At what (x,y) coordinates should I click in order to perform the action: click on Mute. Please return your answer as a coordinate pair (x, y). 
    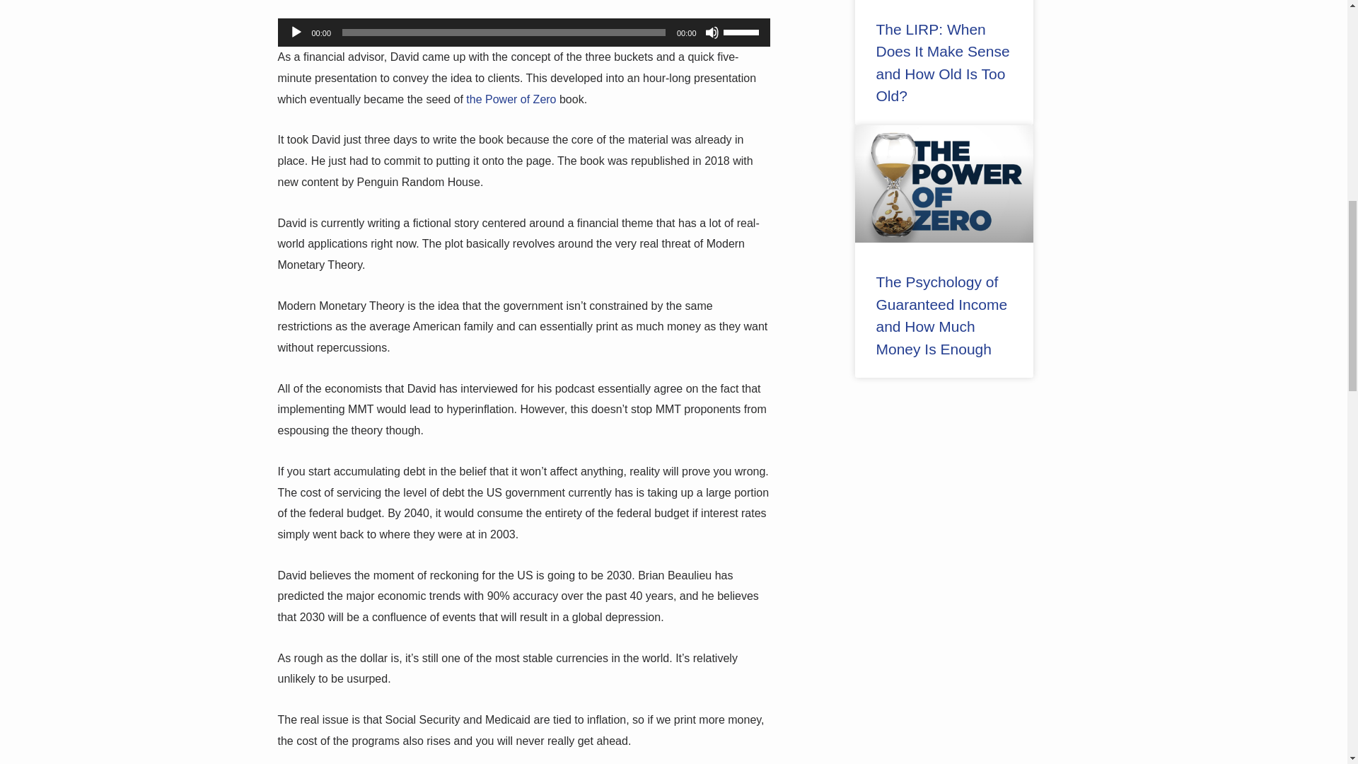
    Looking at the image, I should click on (712, 33).